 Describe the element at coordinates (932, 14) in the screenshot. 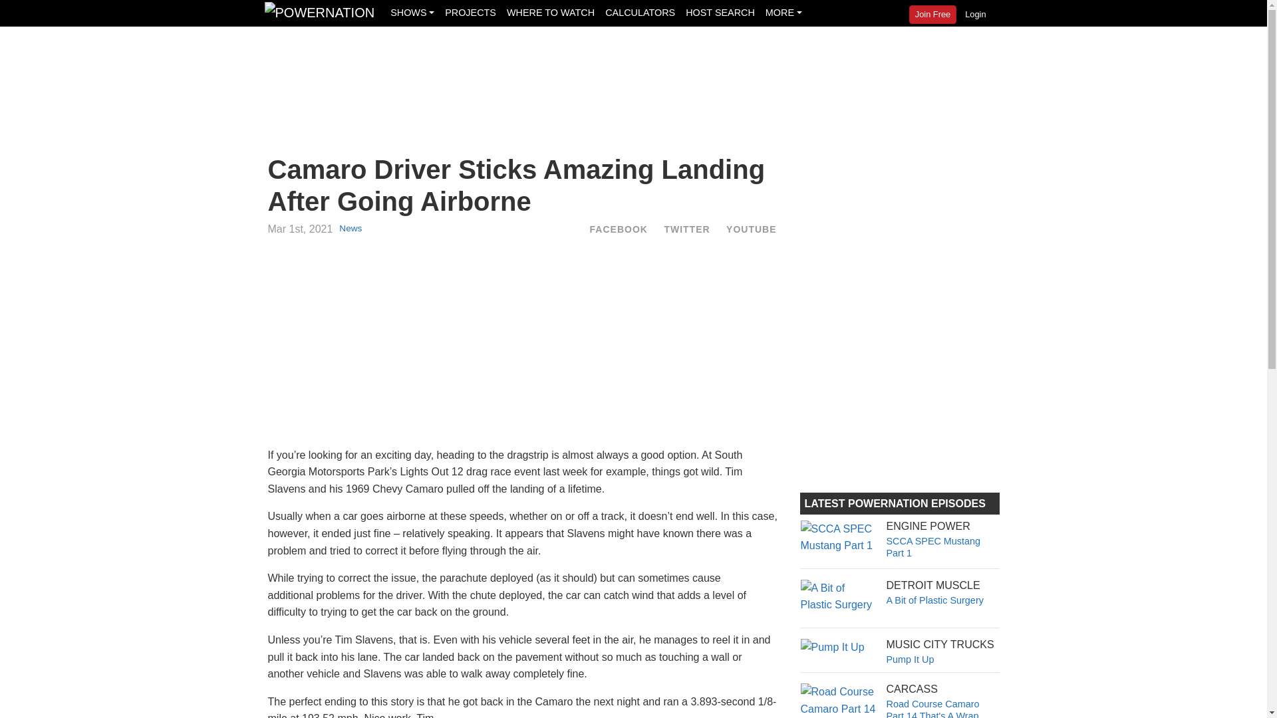

I see `YOUTUBE` at that location.